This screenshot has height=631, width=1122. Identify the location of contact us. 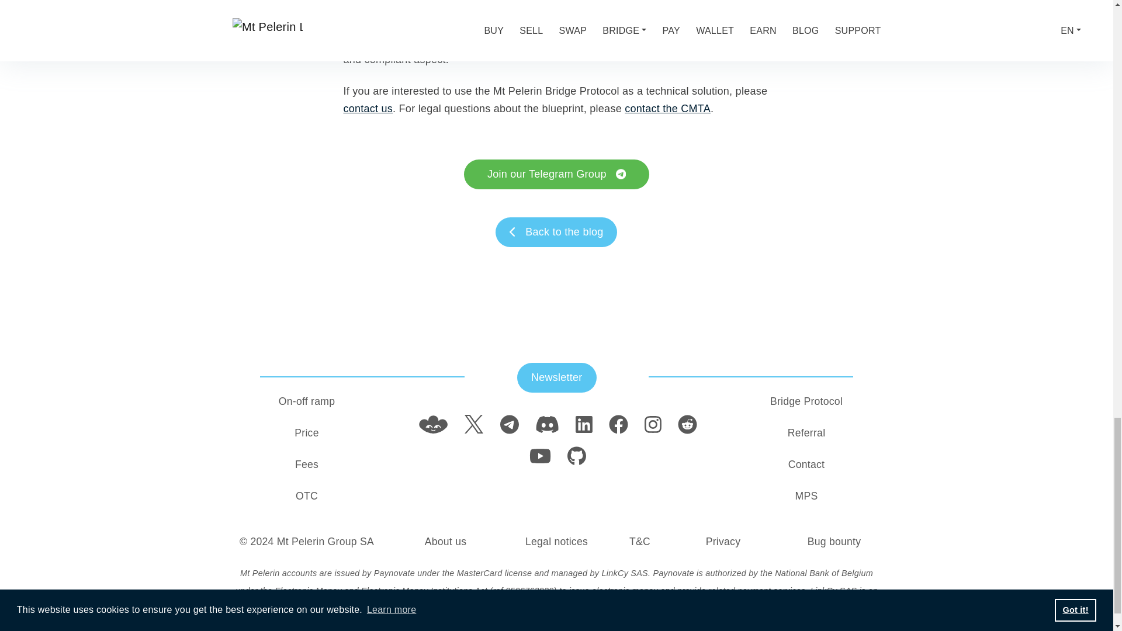
(368, 109).